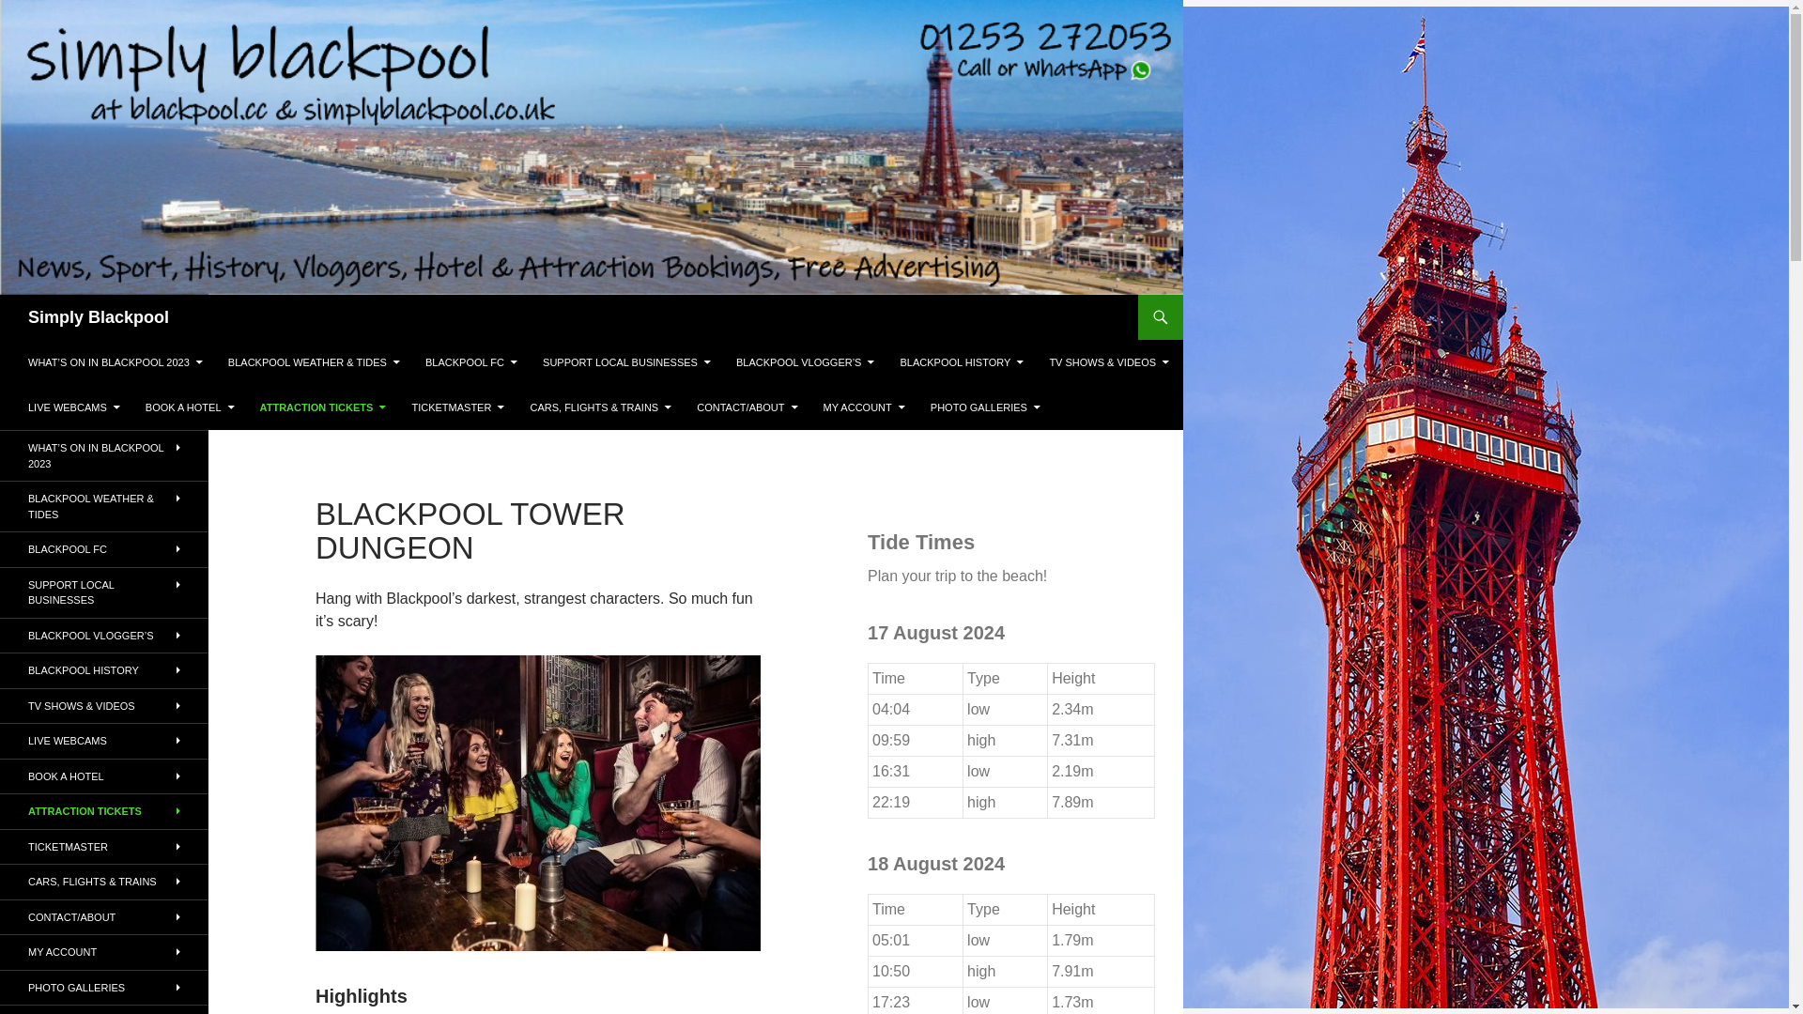 This screenshot has width=1803, height=1014. I want to click on SUPPORT LOCAL BUSINESSES, so click(627, 362).